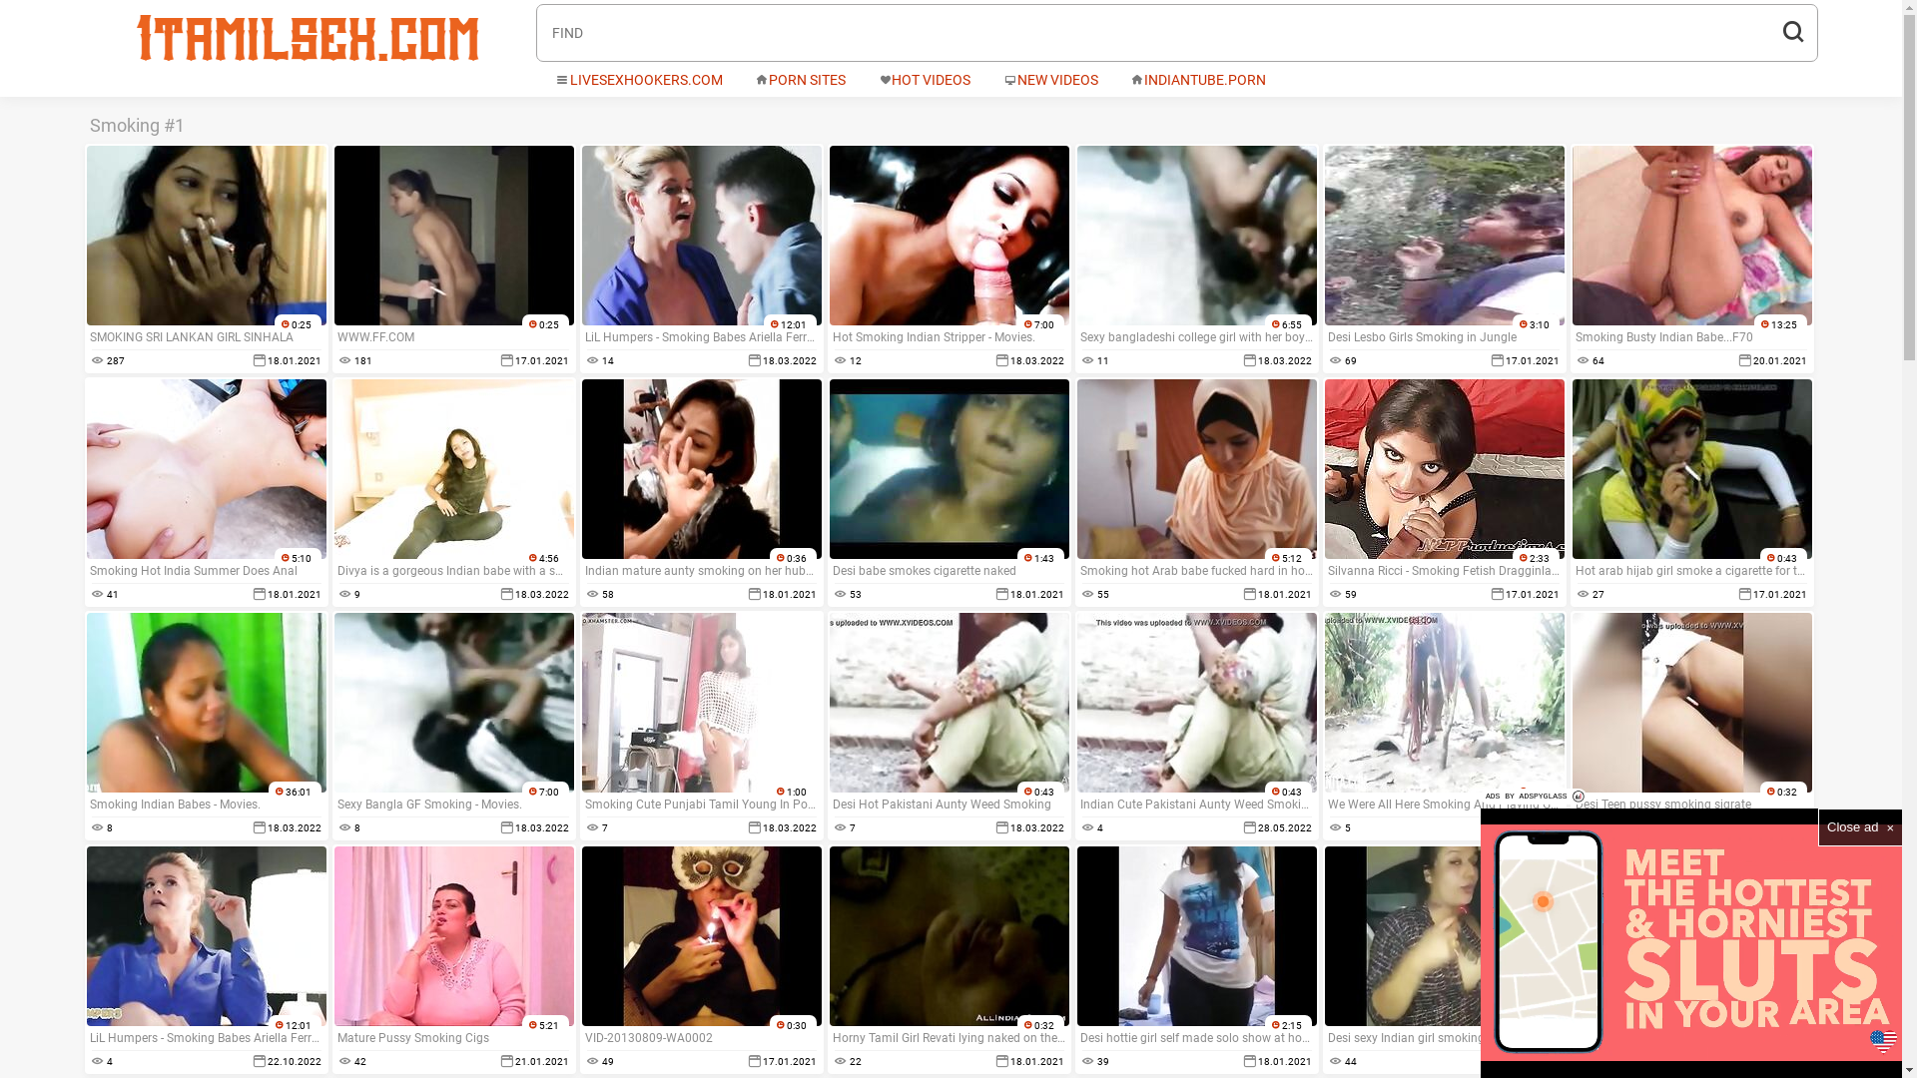  I want to click on 0:25
WWW.FF.COM
181
17.01.2021, so click(453, 259).